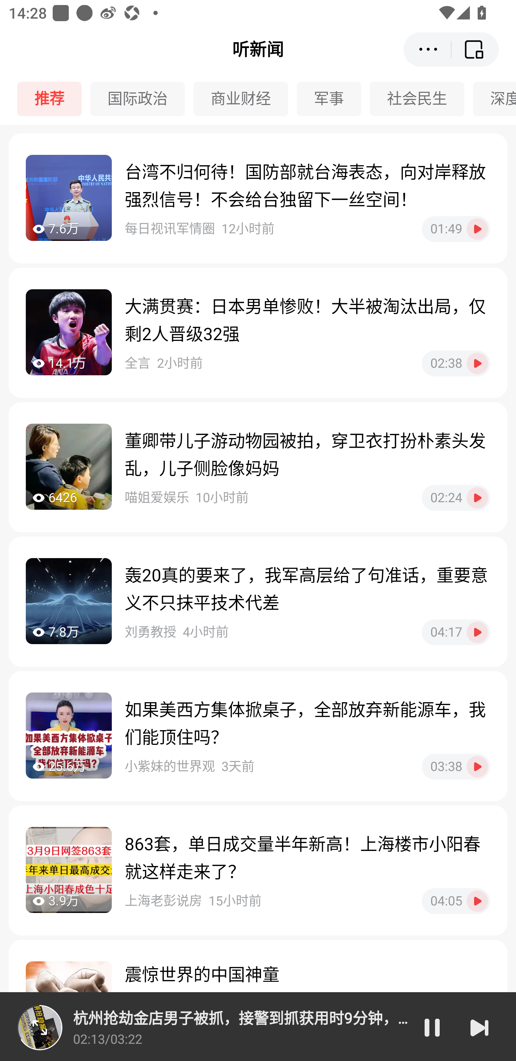 The height and width of the screenshot is (1061, 516). Describe the element at coordinates (432, 1027) in the screenshot. I see `暂停` at that location.